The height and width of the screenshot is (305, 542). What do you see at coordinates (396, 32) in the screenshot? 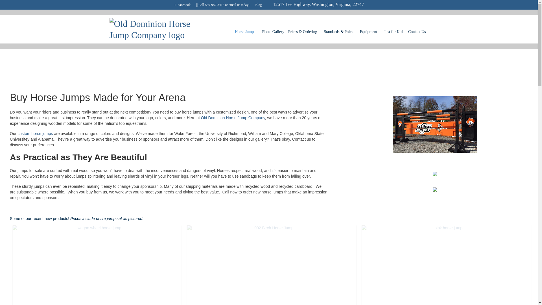
I see `Just for Kids` at bounding box center [396, 32].